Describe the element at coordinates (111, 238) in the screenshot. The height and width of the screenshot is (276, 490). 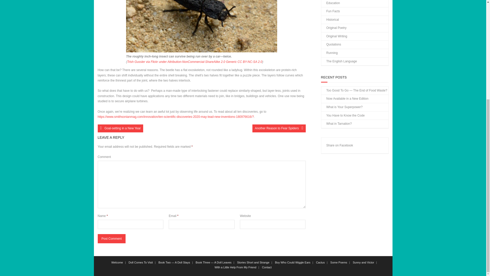
I see `Post Comment` at that location.